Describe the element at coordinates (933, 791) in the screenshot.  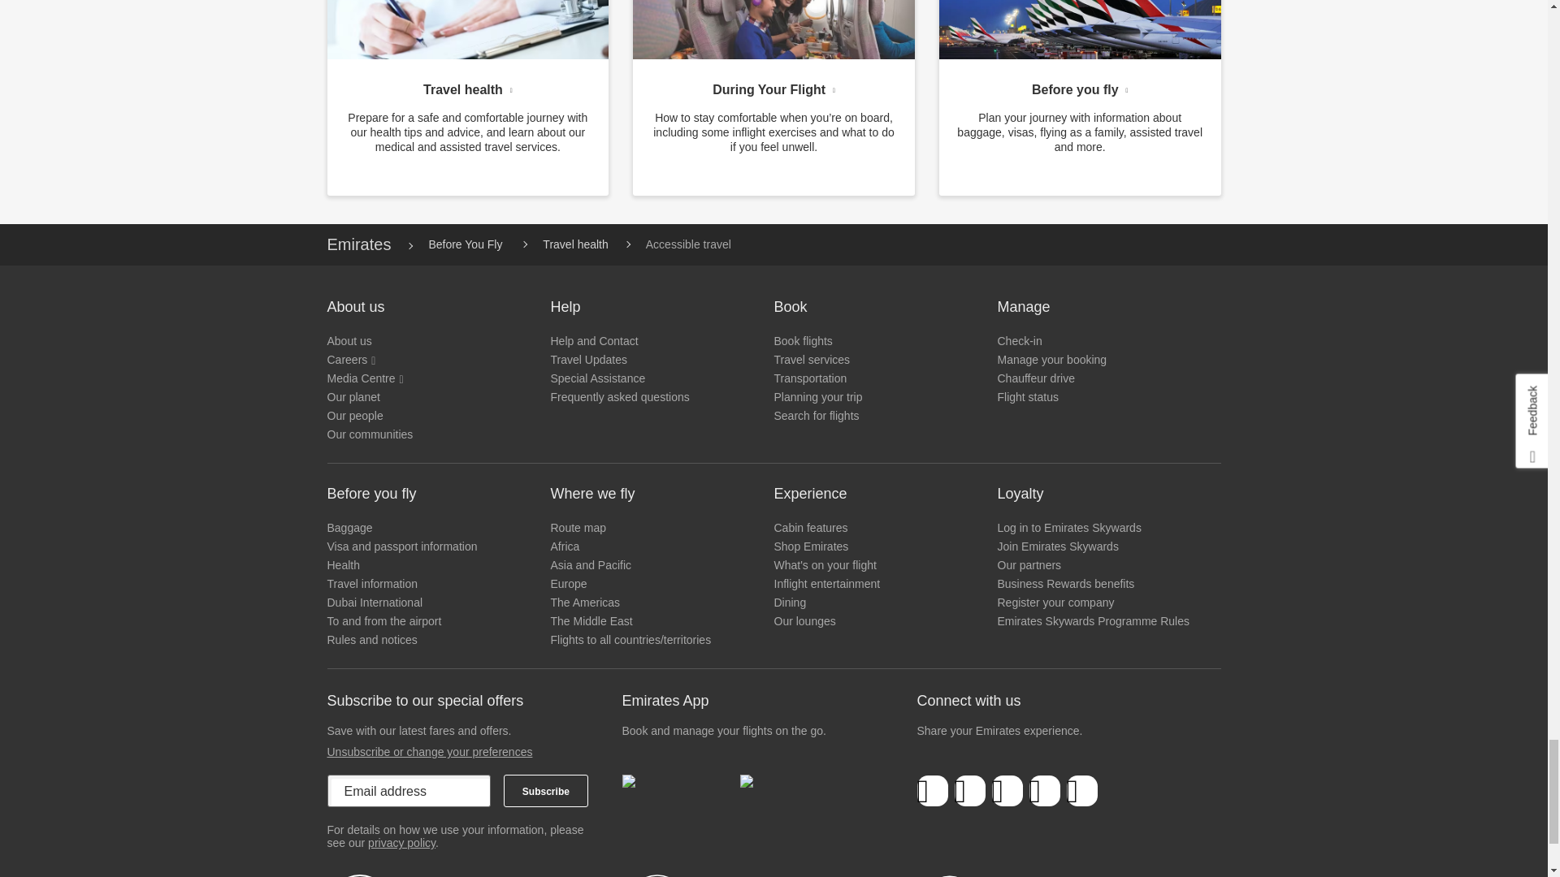
I see `Facebook` at that location.